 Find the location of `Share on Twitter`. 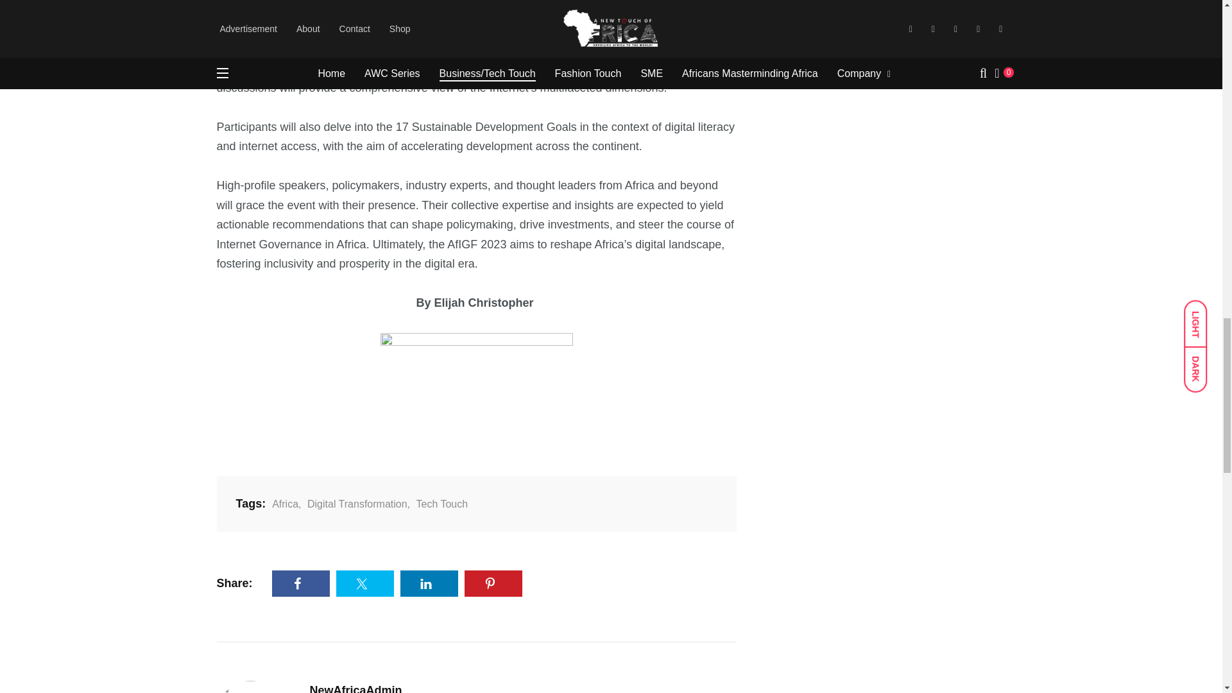

Share on Twitter is located at coordinates (365, 583).